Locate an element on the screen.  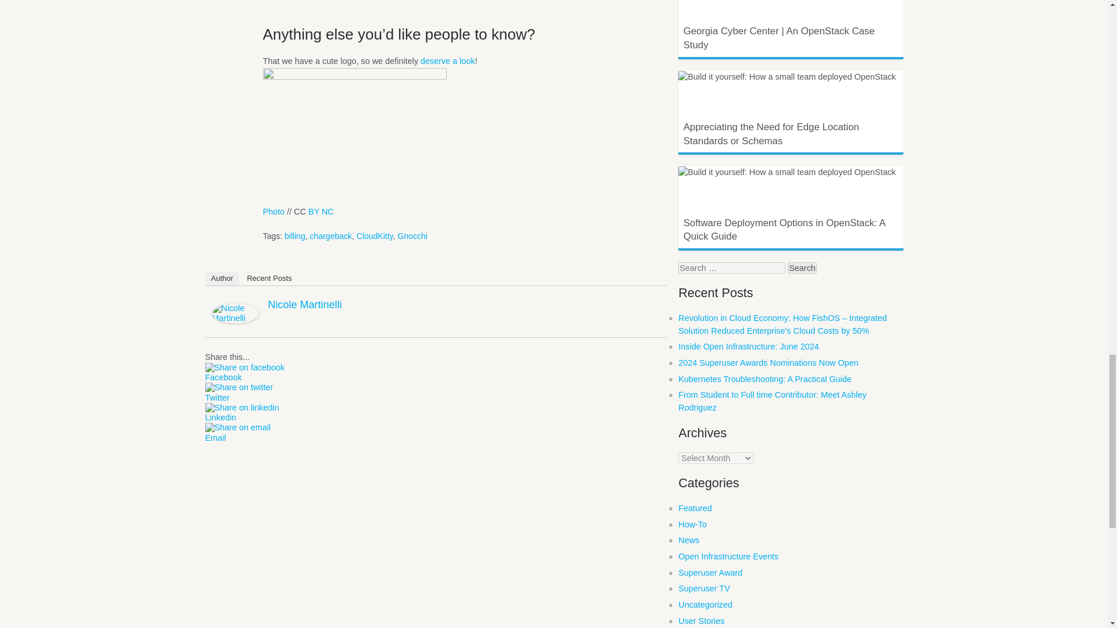
chargeback is located at coordinates (330, 236).